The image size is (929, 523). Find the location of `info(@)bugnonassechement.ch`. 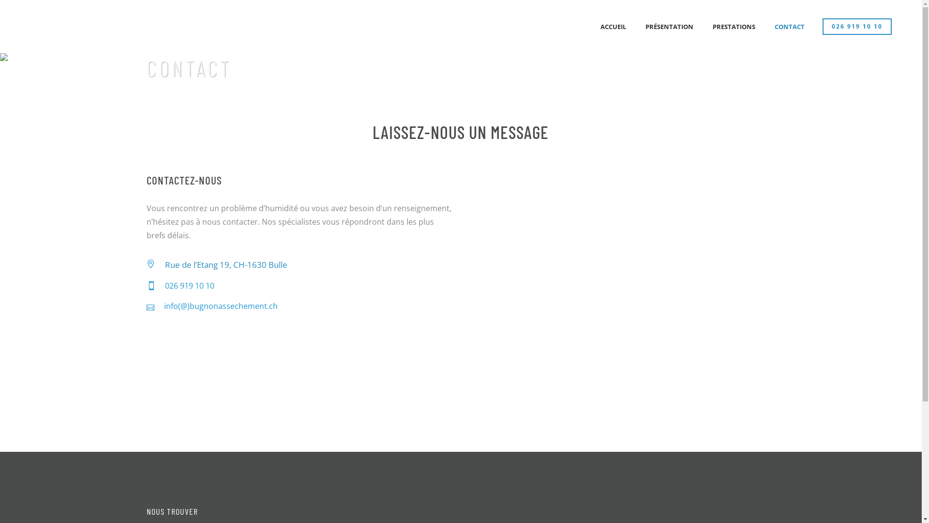

info(@)bugnonassechement.ch is located at coordinates (221, 306).